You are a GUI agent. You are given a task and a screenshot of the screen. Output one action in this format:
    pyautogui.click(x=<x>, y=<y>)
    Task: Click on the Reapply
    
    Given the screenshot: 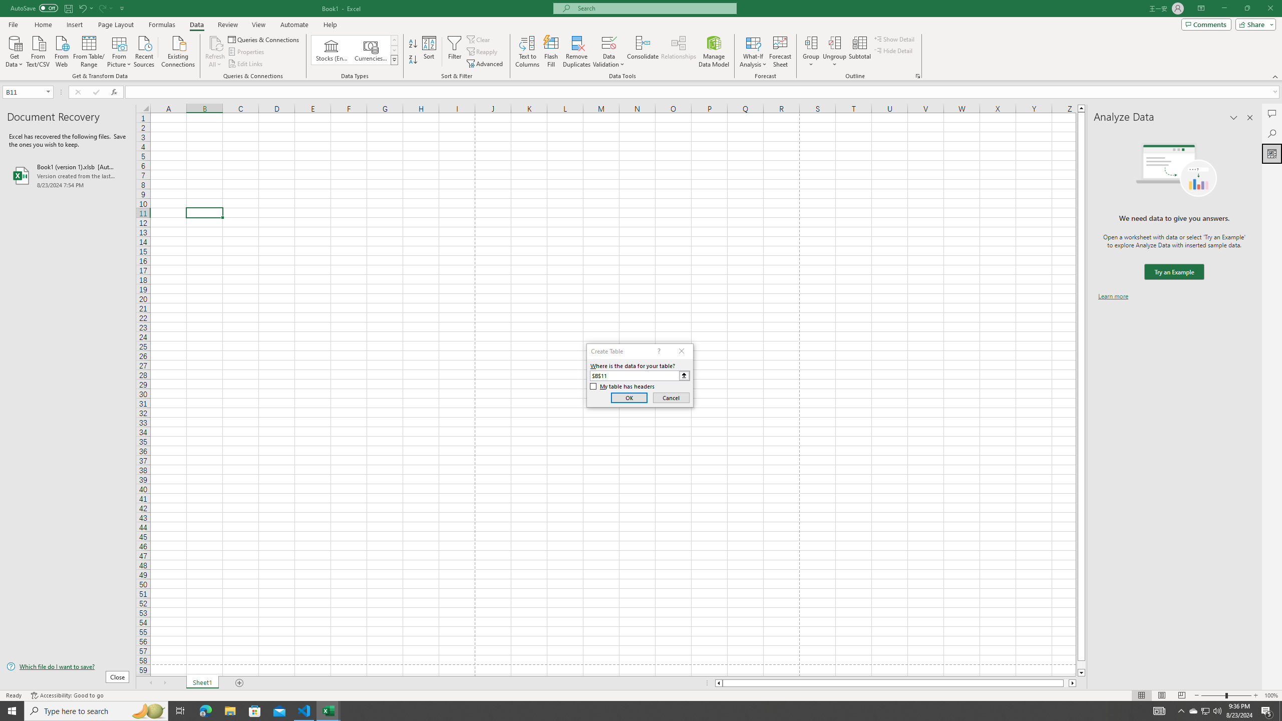 What is the action you would take?
    pyautogui.click(x=483, y=52)
    